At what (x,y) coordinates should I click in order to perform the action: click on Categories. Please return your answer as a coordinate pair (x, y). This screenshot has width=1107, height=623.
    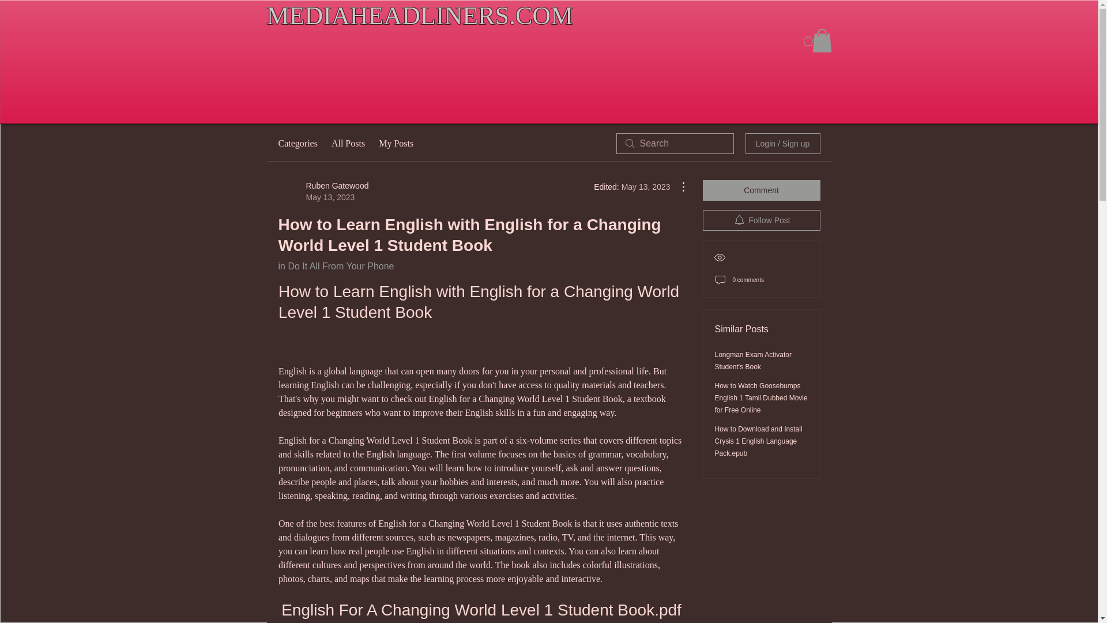
    Looking at the image, I should click on (297, 143).